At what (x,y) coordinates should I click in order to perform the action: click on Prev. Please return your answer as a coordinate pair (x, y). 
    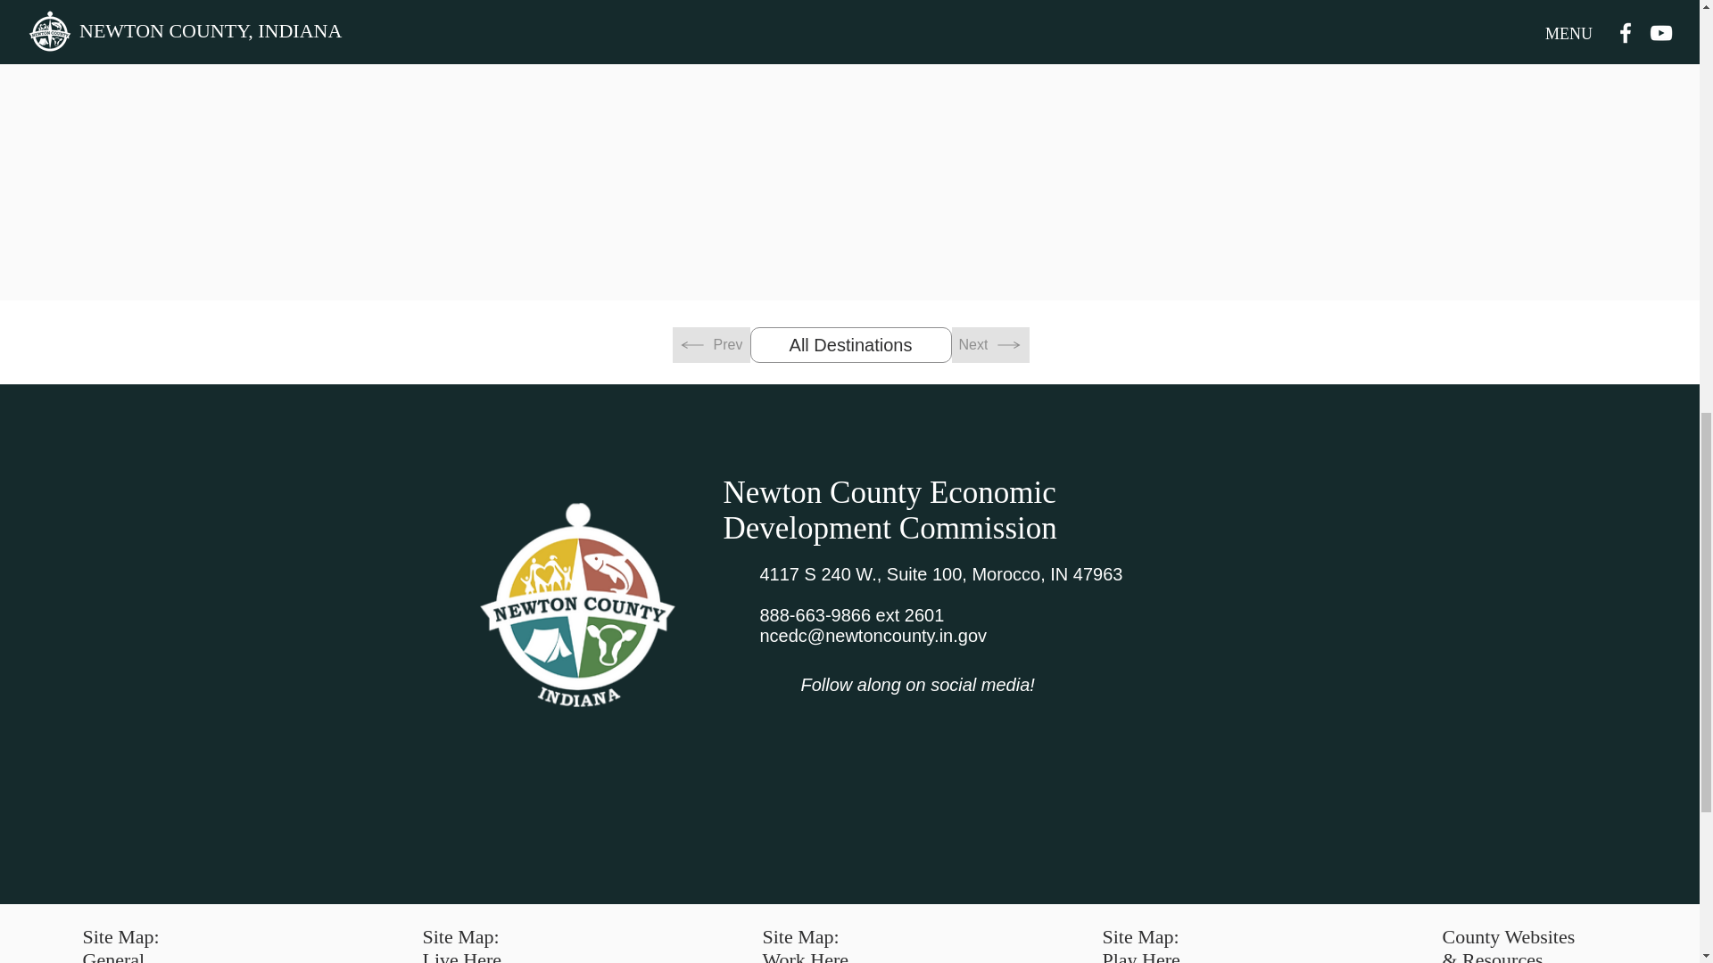
    Looking at the image, I should click on (711, 345).